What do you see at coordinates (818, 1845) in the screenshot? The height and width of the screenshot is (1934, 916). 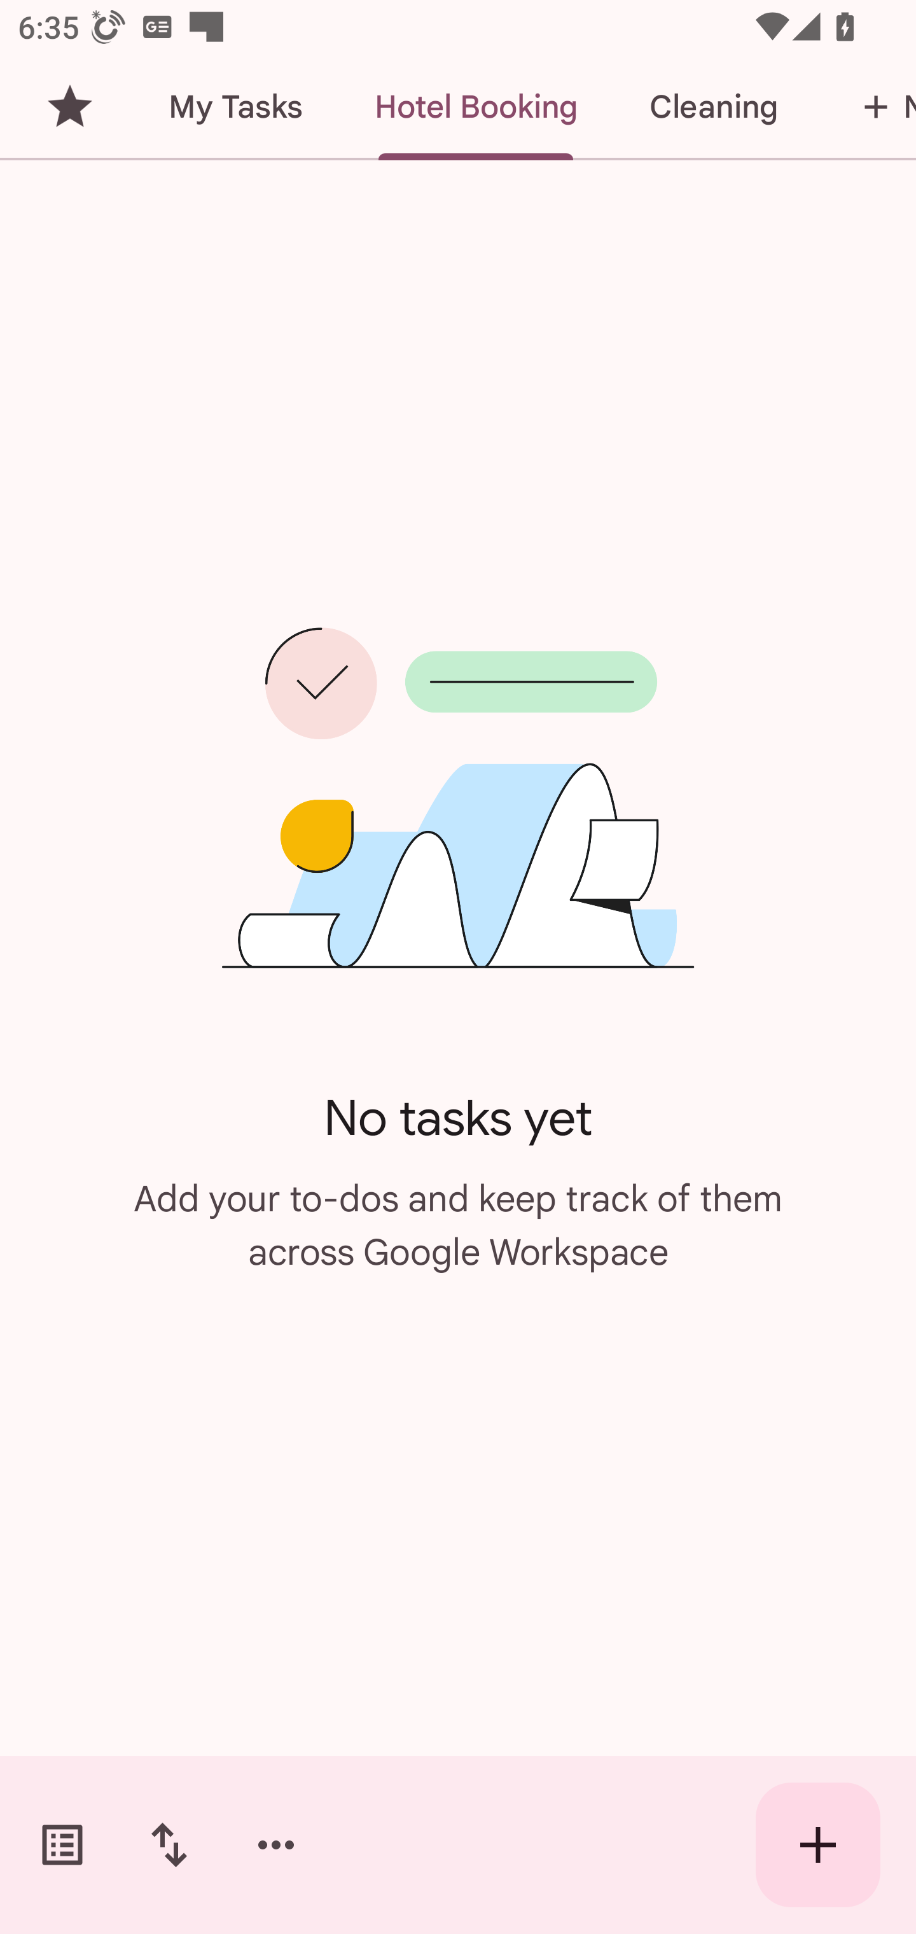 I see `Create new task` at bounding box center [818, 1845].